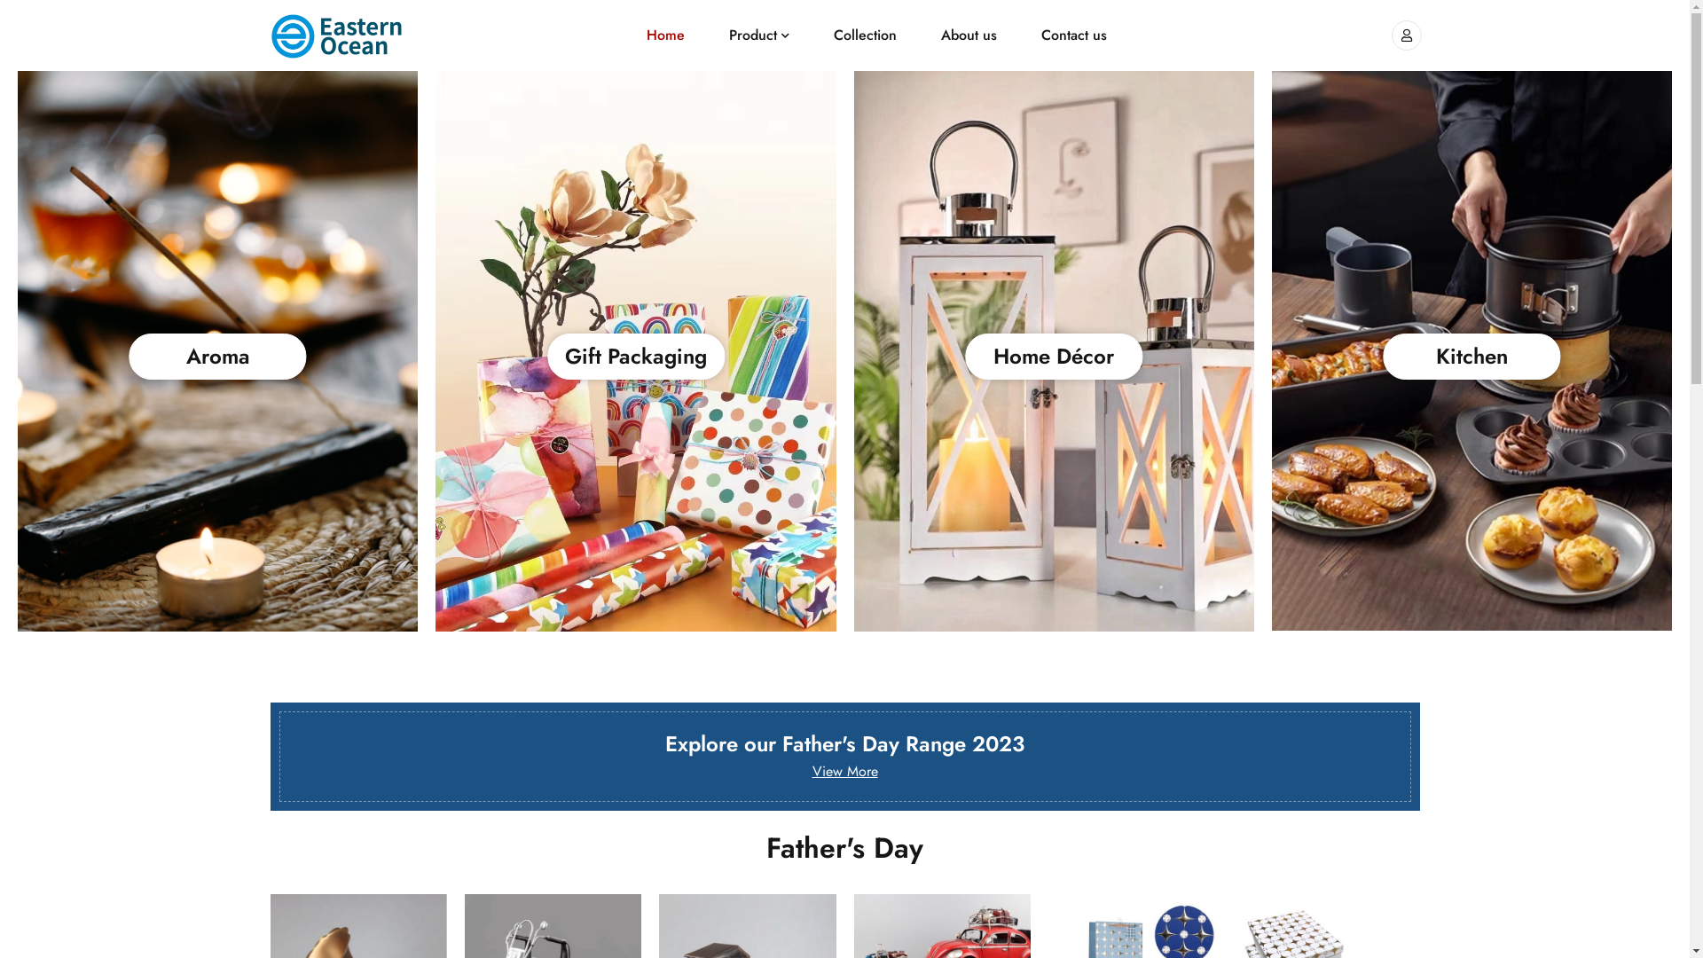 This screenshot has width=1703, height=958. I want to click on Contact us, so click(1074, 35).